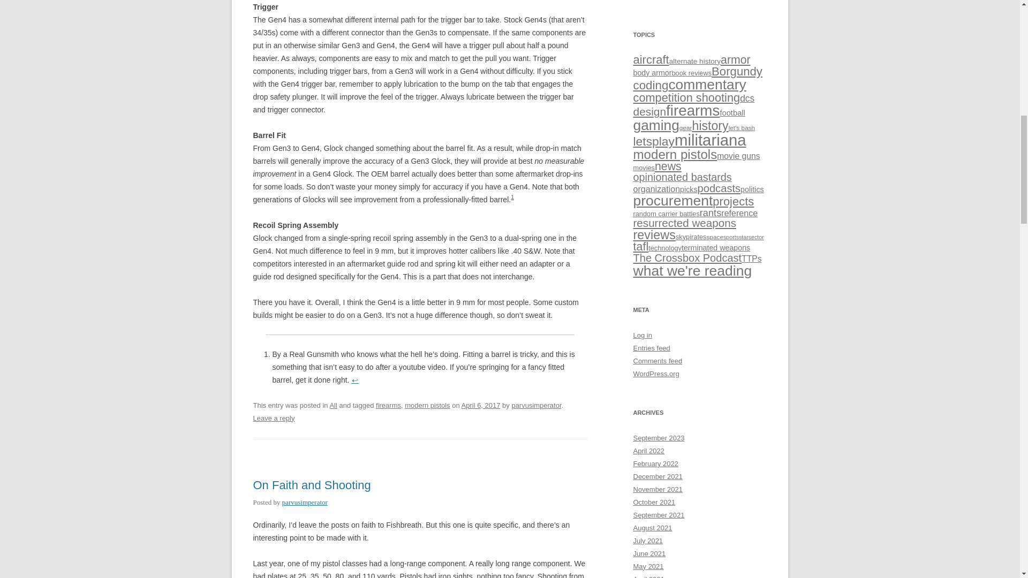 The image size is (1028, 578). What do you see at coordinates (481, 405) in the screenshot?
I see `10:13 am` at bounding box center [481, 405].